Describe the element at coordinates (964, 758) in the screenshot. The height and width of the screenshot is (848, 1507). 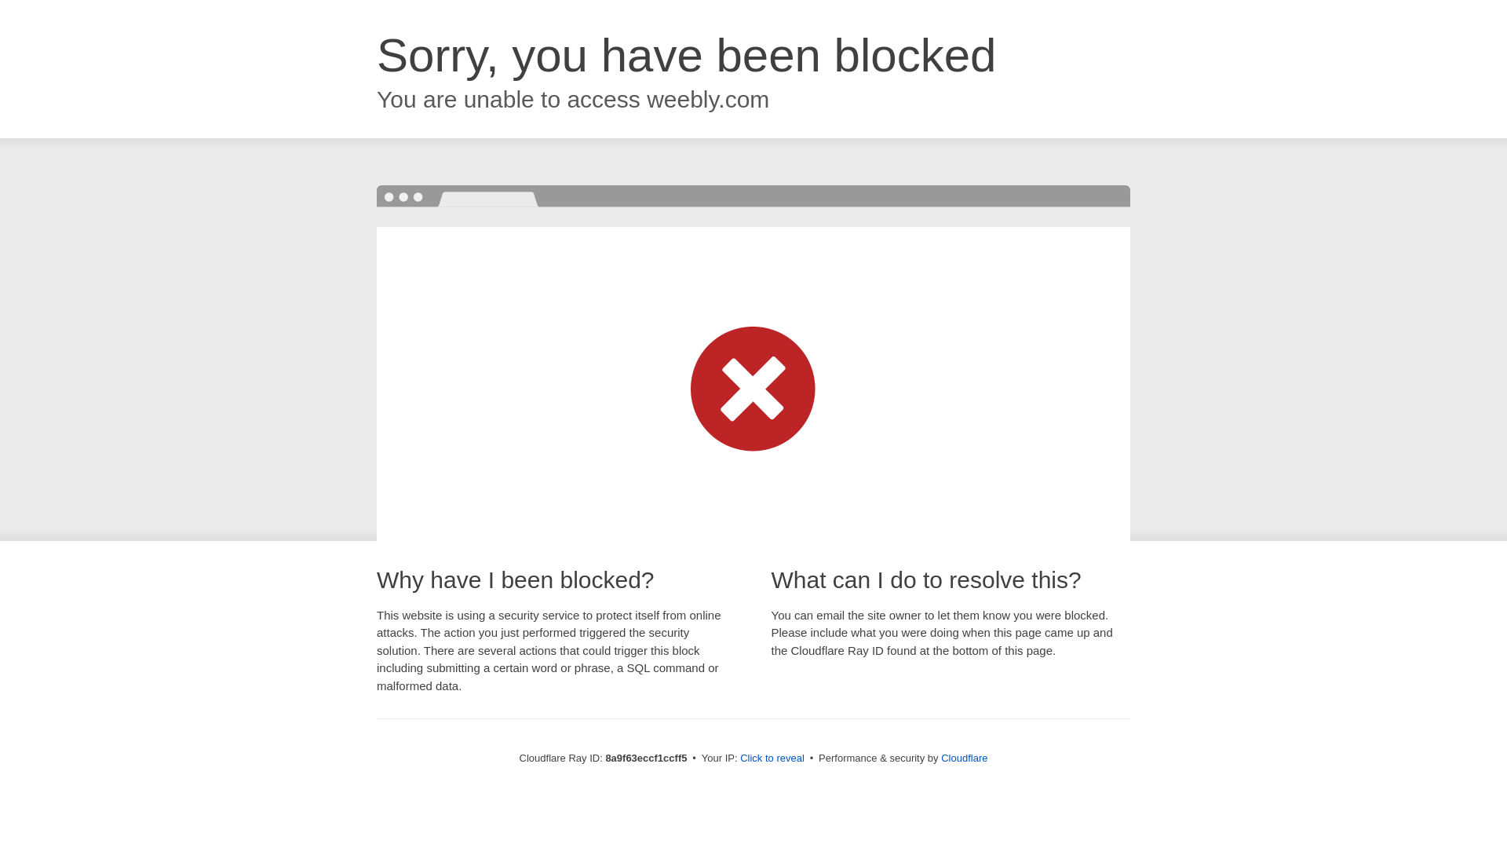
I see `Cloudflare` at that location.